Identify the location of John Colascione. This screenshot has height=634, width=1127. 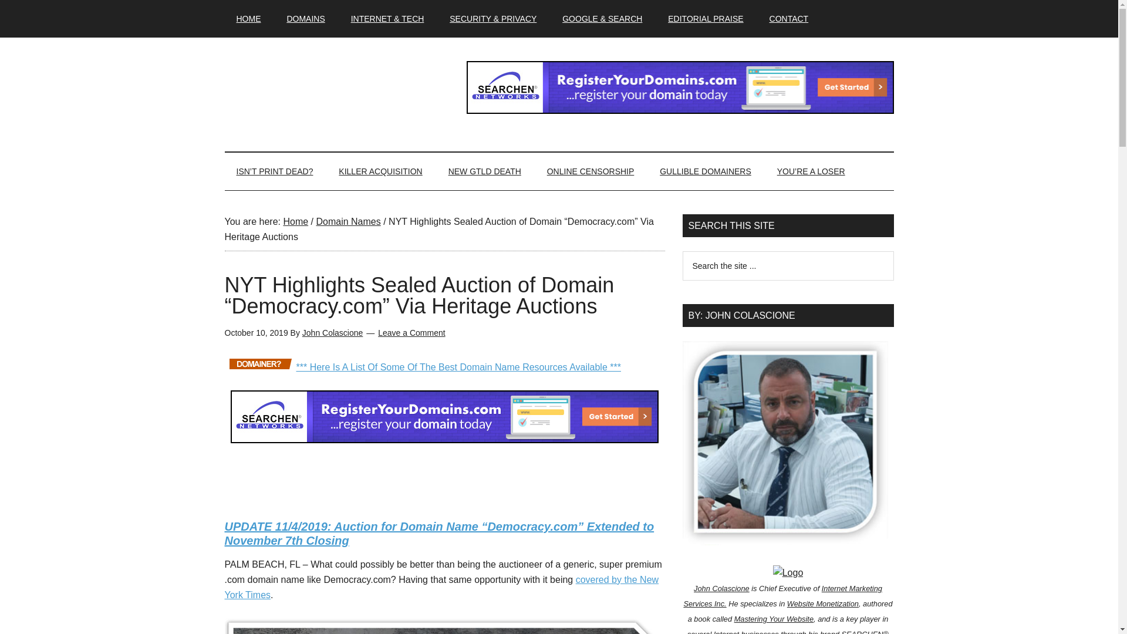
(332, 332).